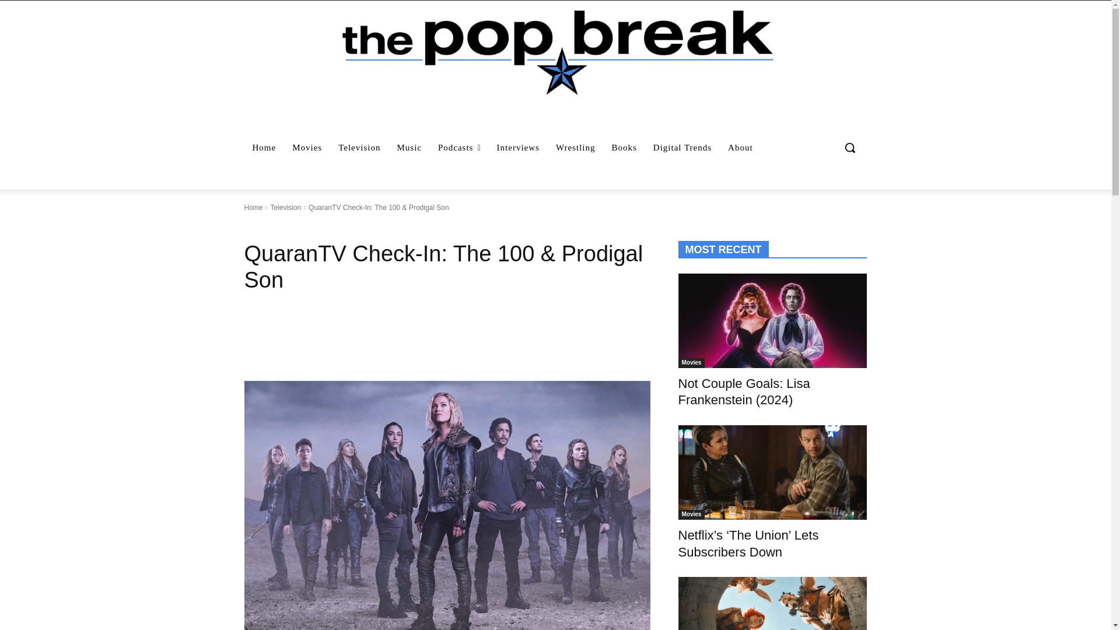  What do you see at coordinates (264, 147) in the screenshot?
I see `Home` at bounding box center [264, 147].